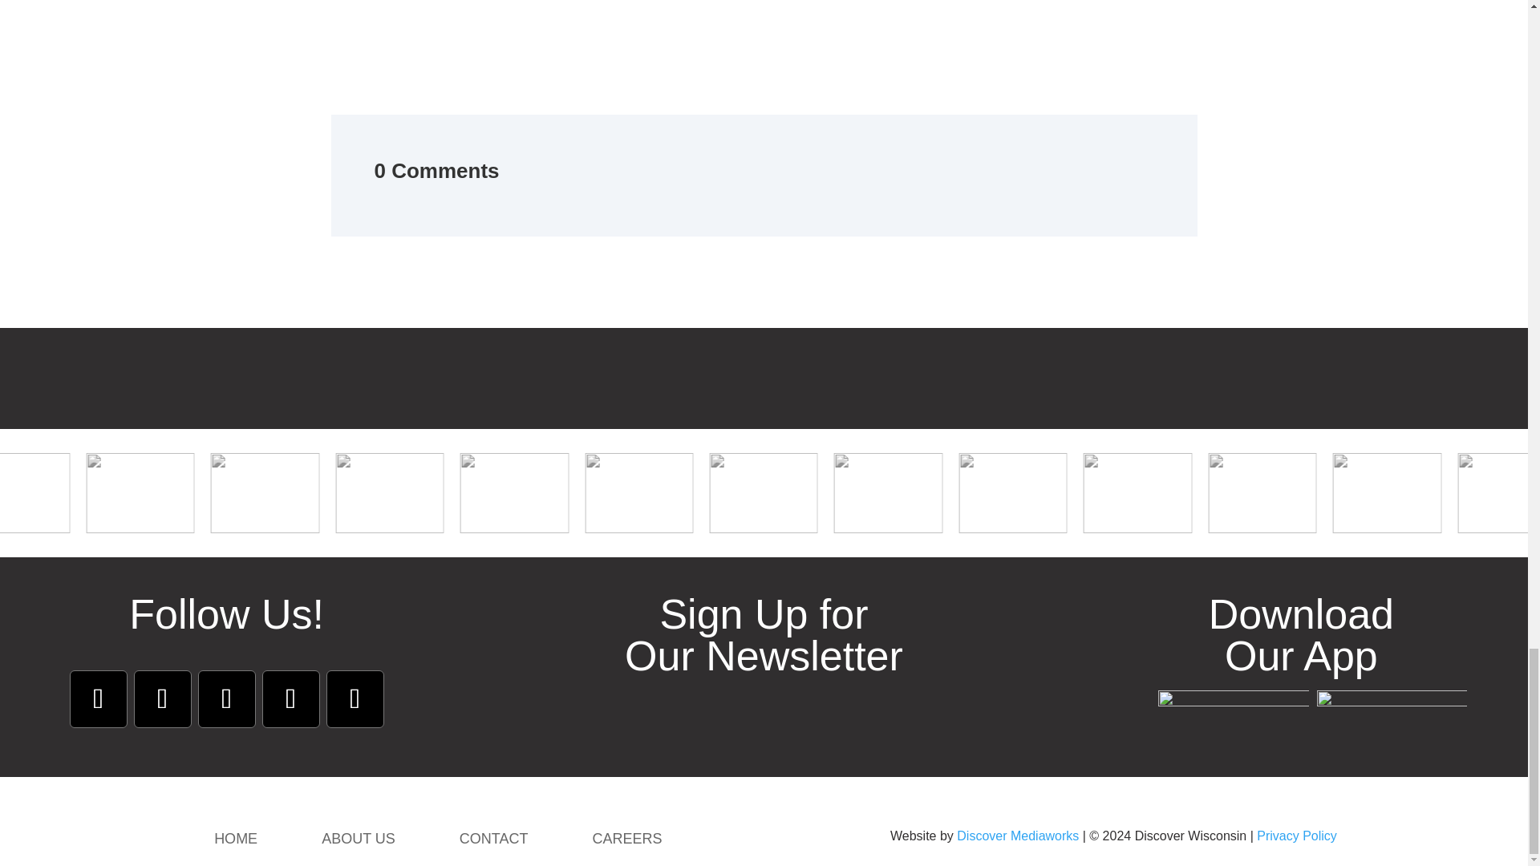 This screenshot has width=1540, height=866. Describe the element at coordinates (355, 699) in the screenshot. I see `Follow on TikTok` at that location.